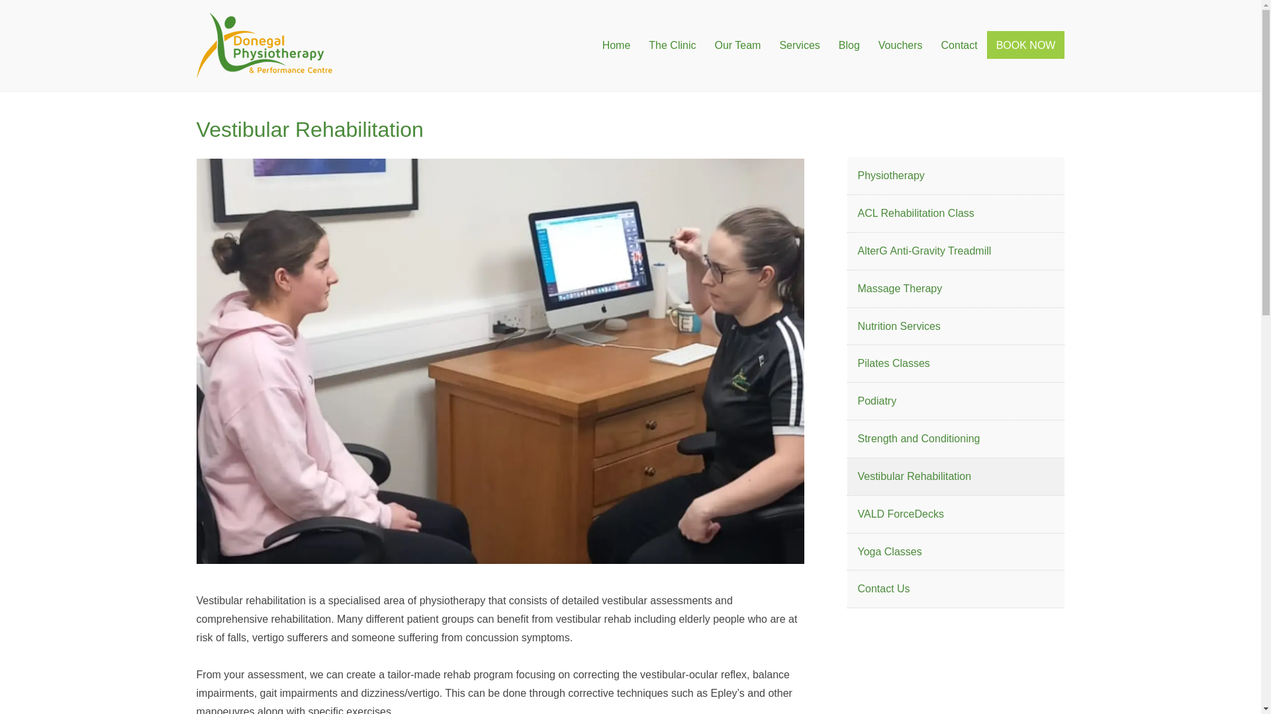 This screenshot has height=714, width=1271. Describe the element at coordinates (956, 289) in the screenshot. I see `Massage Therapy` at that location.